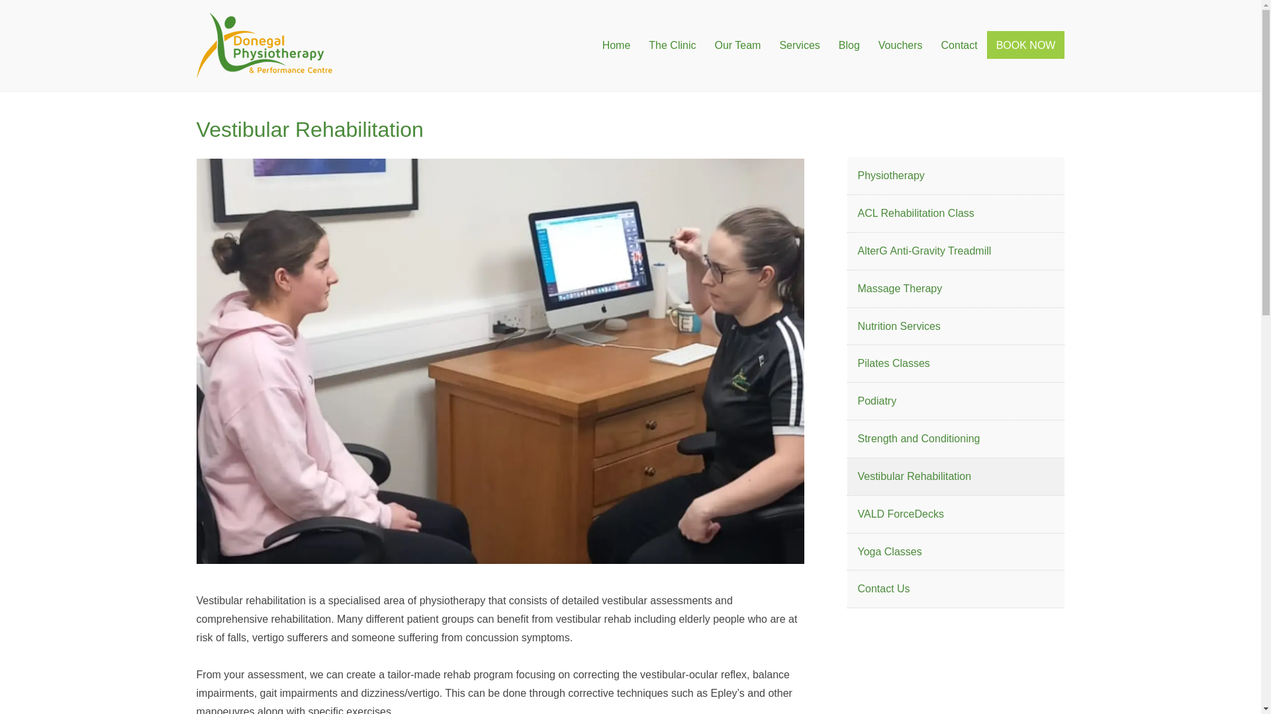 This screenshot has height=714, width=1271. Describe the element at coordinates (956, 289) in the screenshot. I see `Massage Therapy` at that location.